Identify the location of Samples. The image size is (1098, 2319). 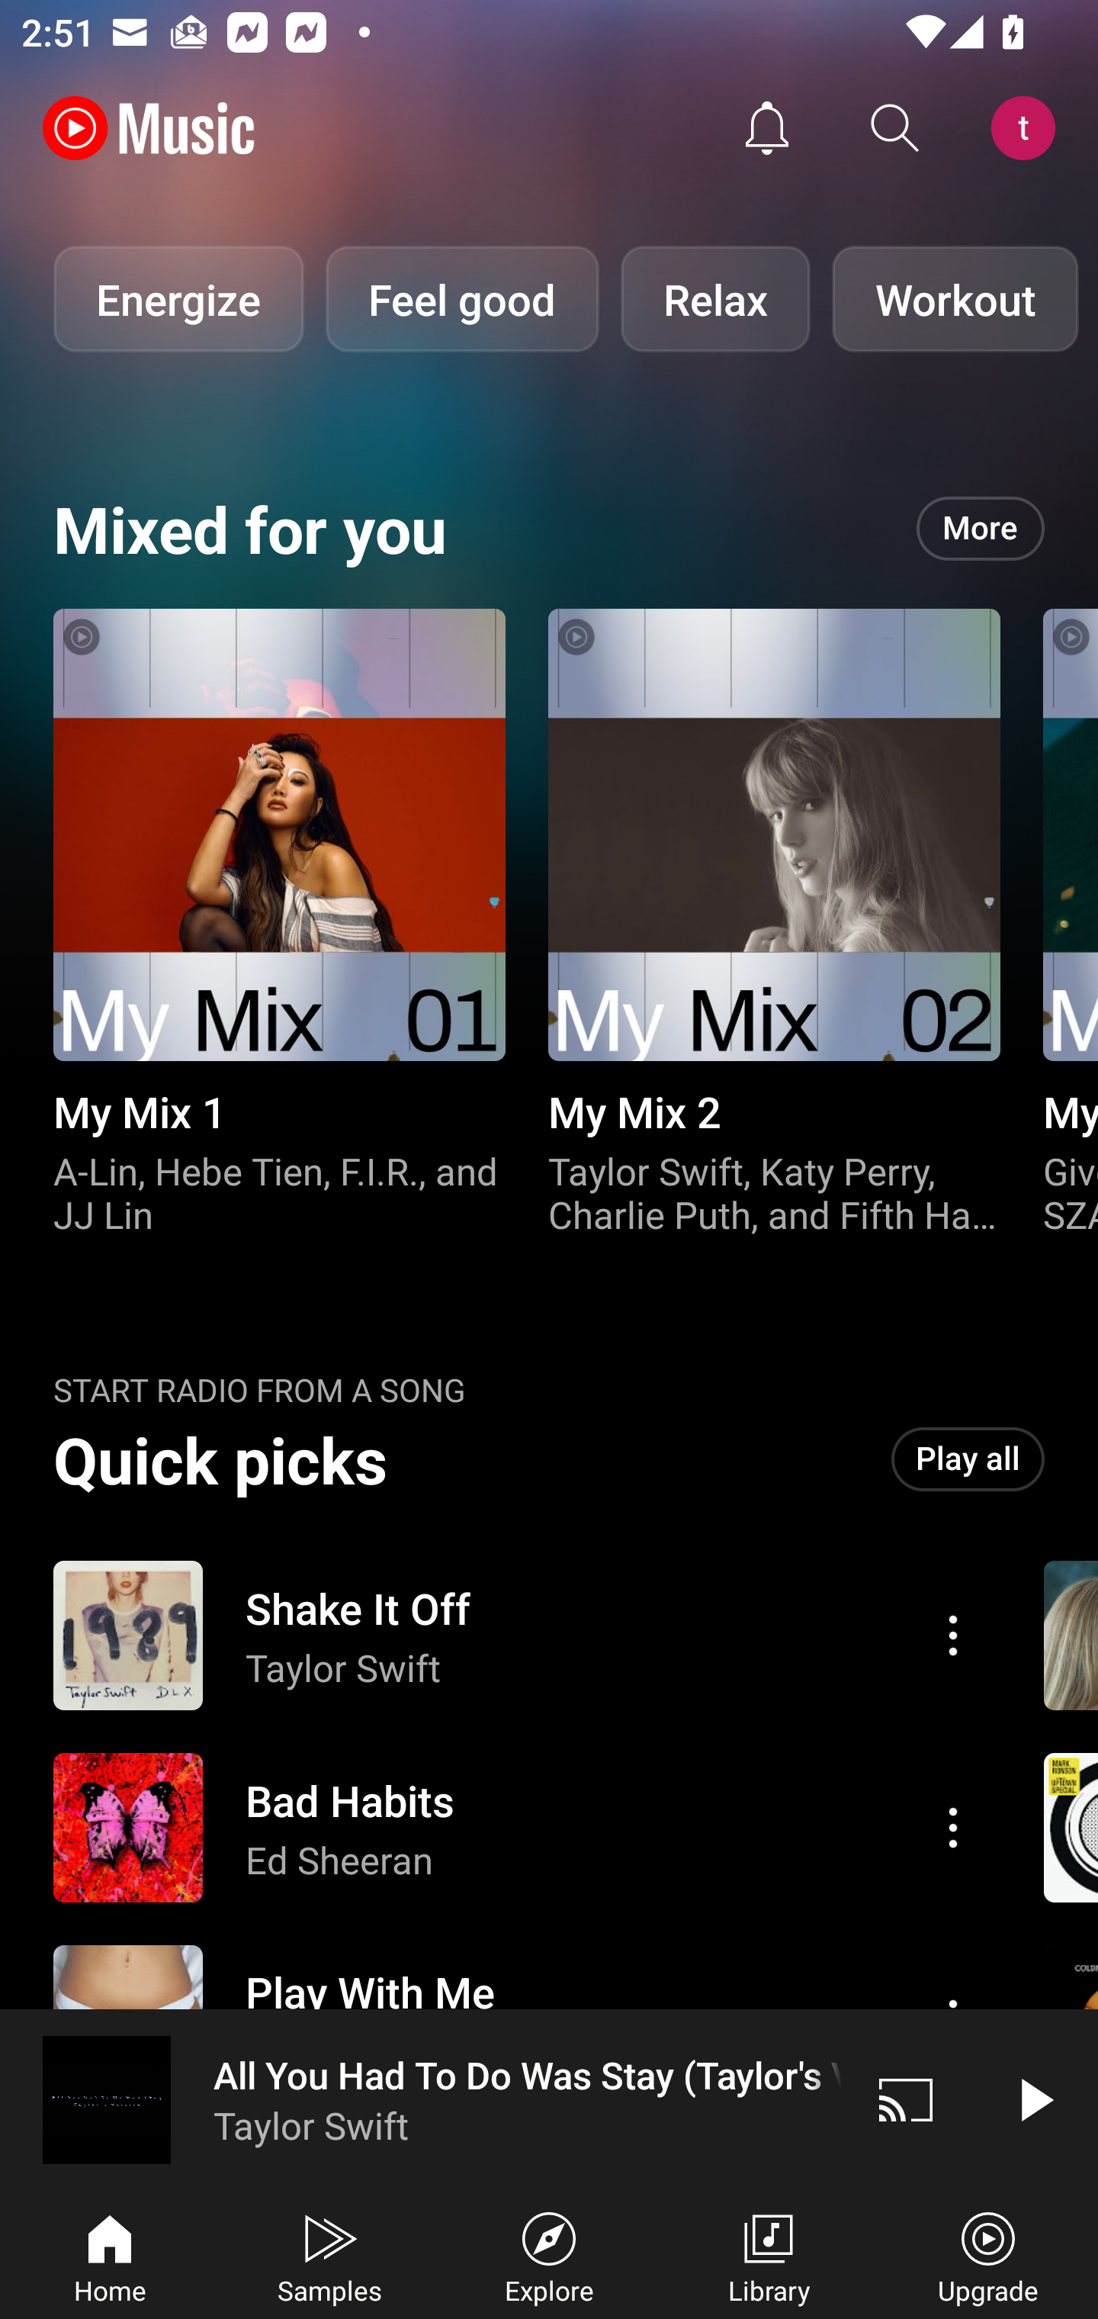
(329, 2255).